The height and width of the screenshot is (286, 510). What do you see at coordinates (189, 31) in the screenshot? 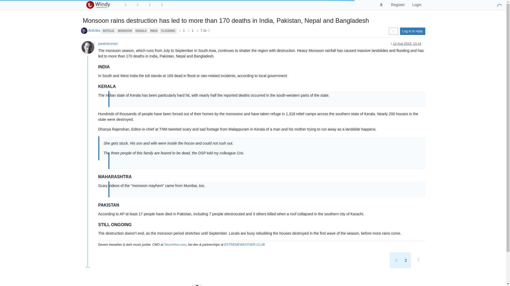
I see `Posts` at bounding box center [189, 31].